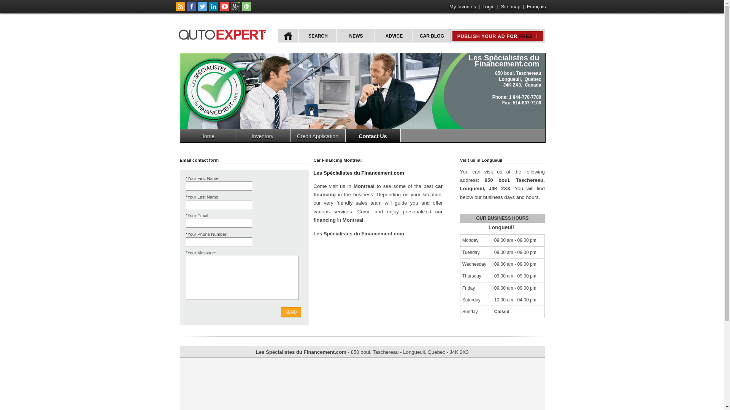 The height and width of the screenshot is (410, 730). Describe the element at coordinates (291, 312) in the screenshot. I see `Send` at that location.